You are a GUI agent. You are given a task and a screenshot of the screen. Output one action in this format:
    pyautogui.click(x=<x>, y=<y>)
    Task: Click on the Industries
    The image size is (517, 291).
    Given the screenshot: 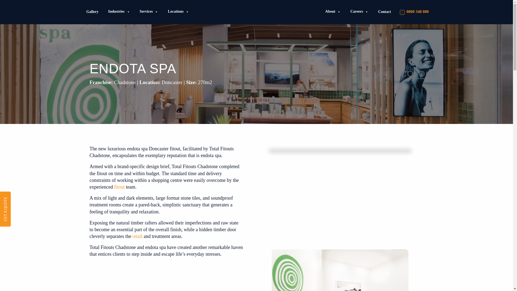 What is the action you would take?
    pyautogui.click(x=119, y=11)
    